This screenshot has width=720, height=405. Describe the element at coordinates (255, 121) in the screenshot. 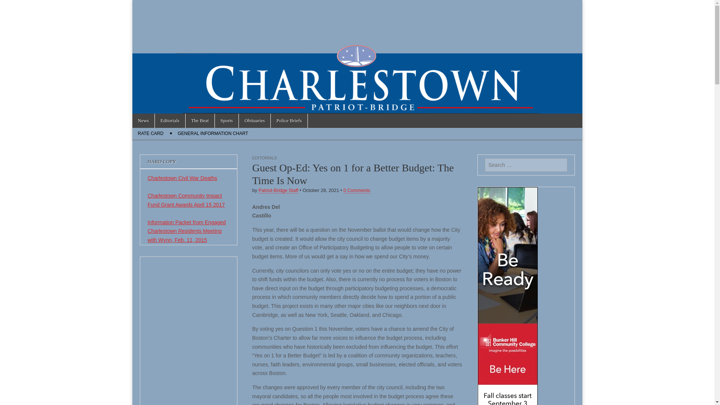

I see `Obituaries` at that location.